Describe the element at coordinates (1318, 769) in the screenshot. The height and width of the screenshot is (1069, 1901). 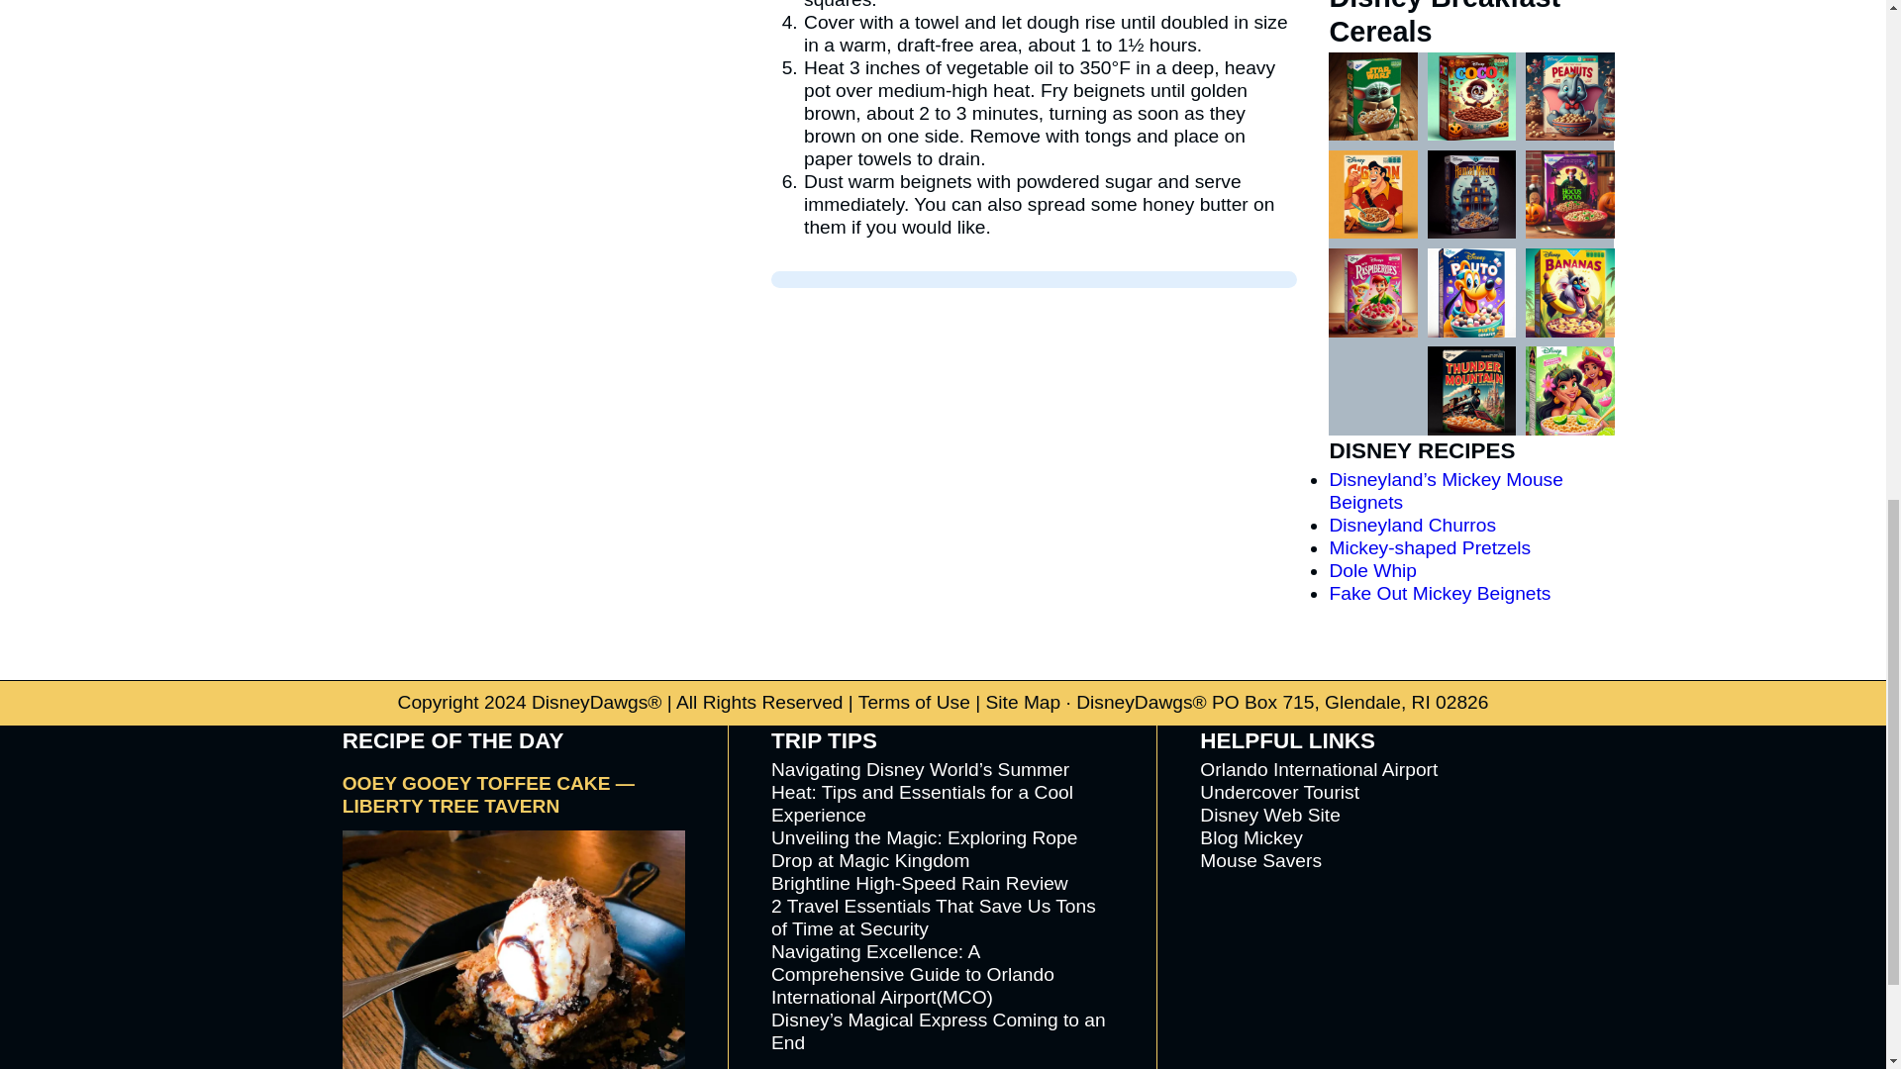
I see `Orlando International Airport` at that location.